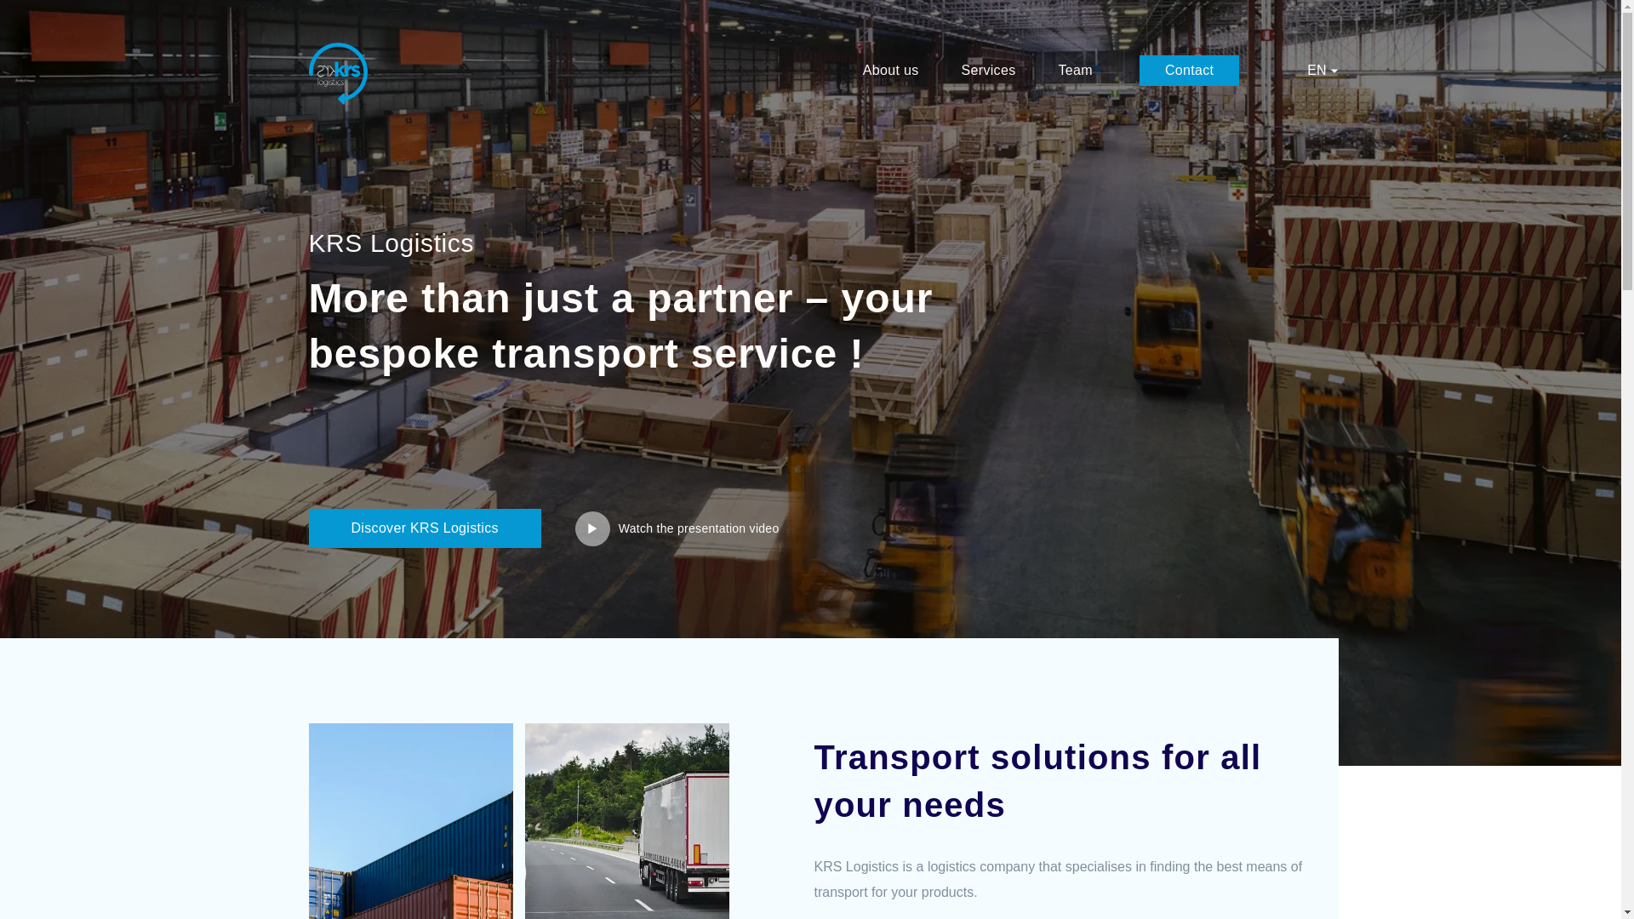 The width and height of the screenshot is (1634, 919). Describe the element at coordinates (424, 528) in the screenshot. I see `Discover KRS Logistics` at that location.